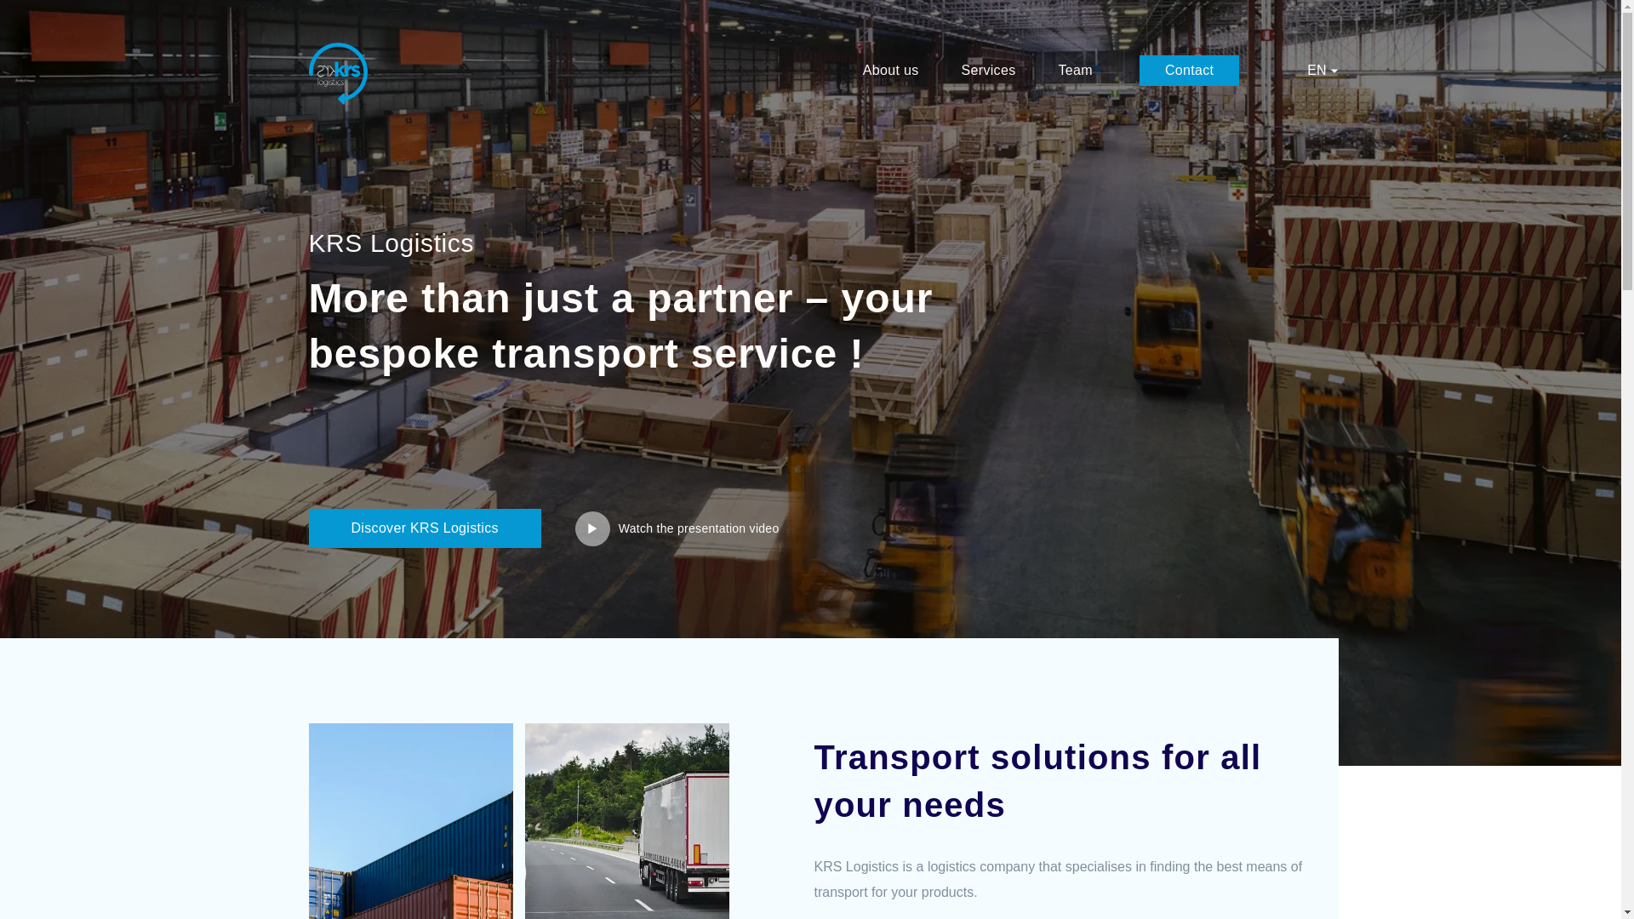 The width and height of the screenshot is (1634, 919). Describe the element at coordinates (424, 528) in the screenshot. I see `Discover KRS Logistics` at that location.